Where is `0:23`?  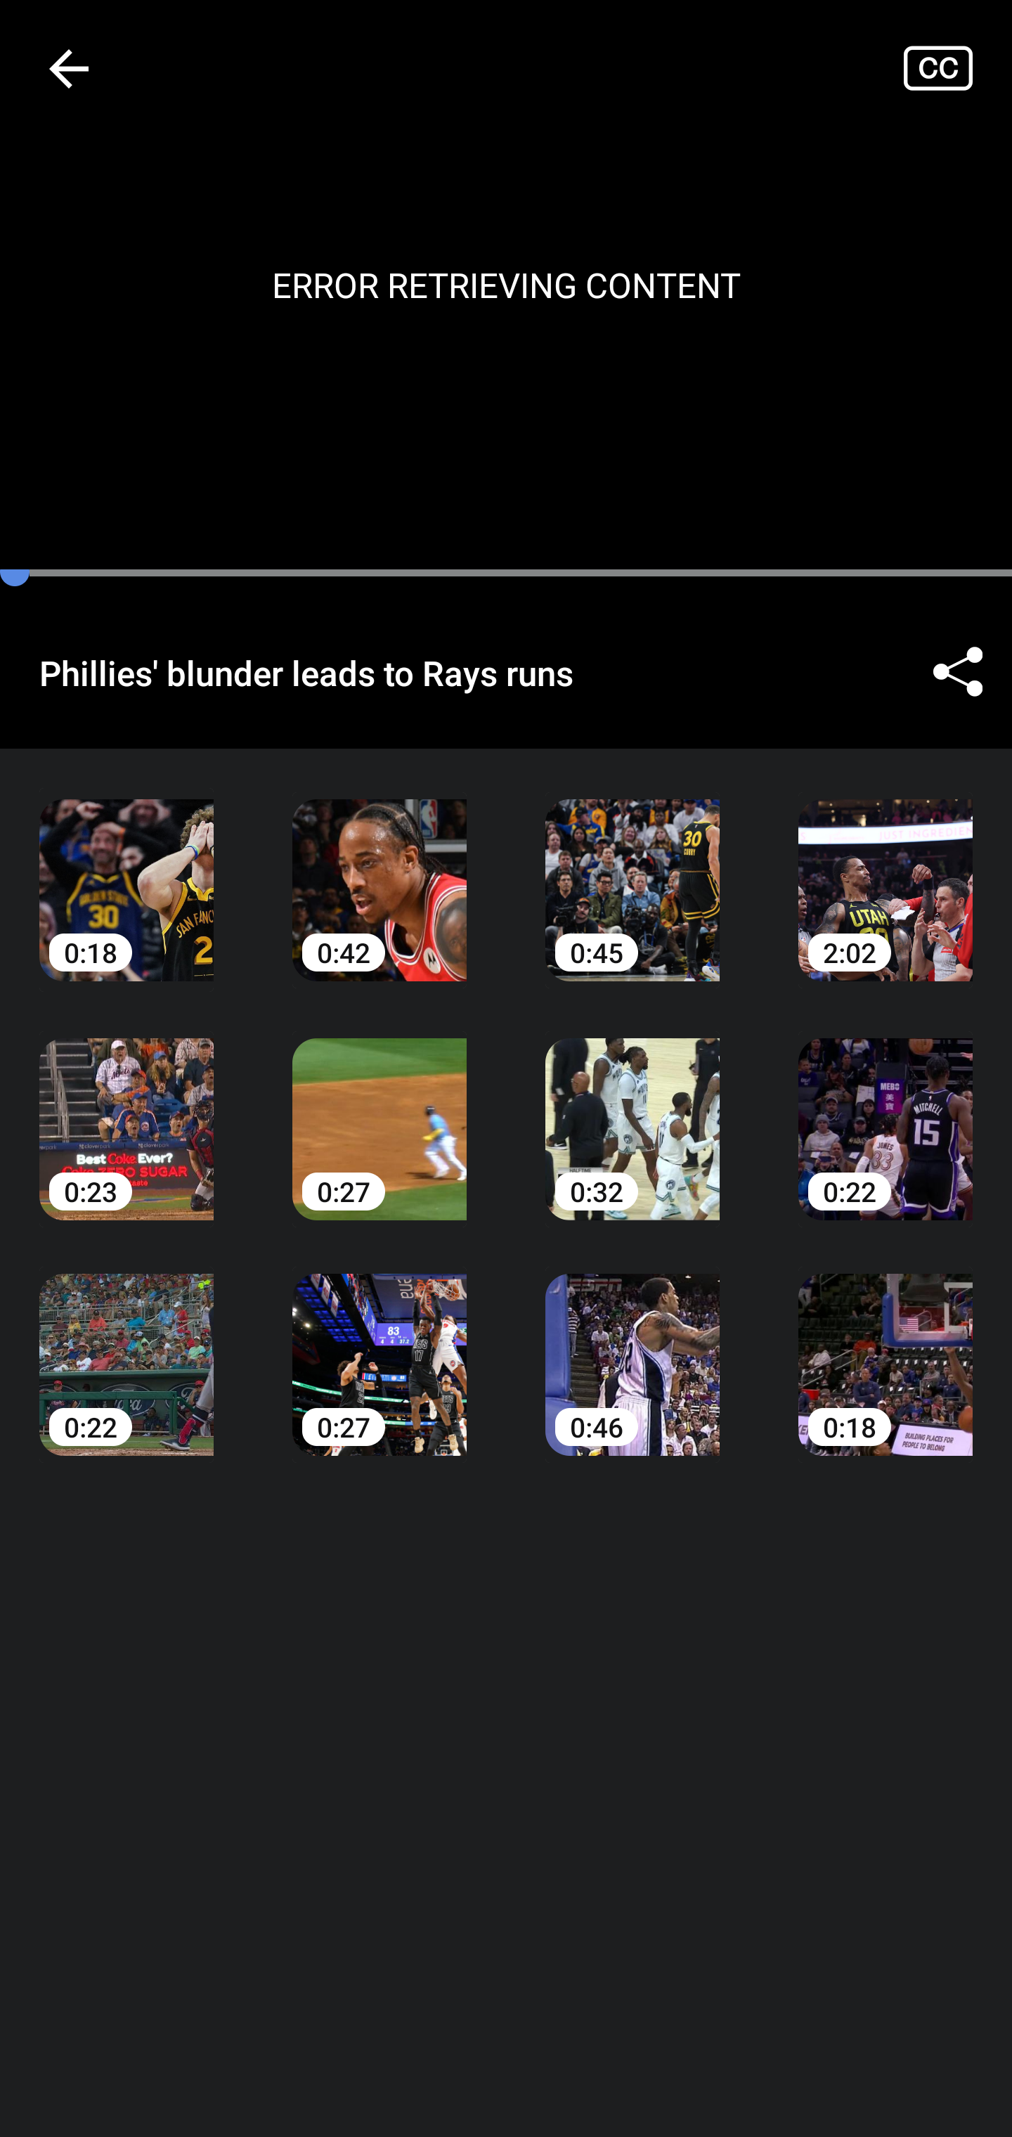
0:23 is located at coordinates (126, 1109).